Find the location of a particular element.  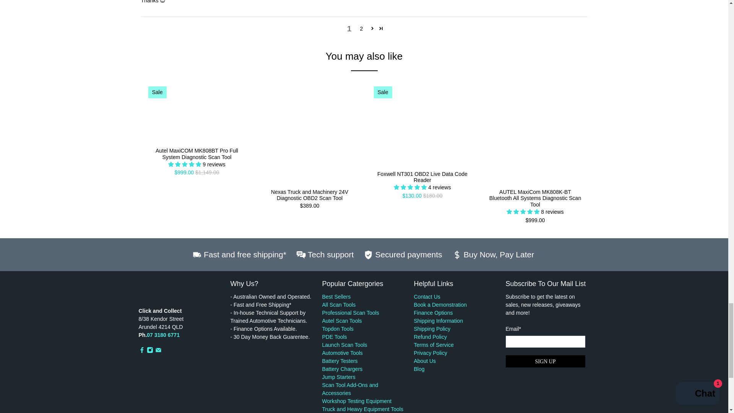

Premium Diagnostic Equipment on Facebook is located at coordinates (141, 351).